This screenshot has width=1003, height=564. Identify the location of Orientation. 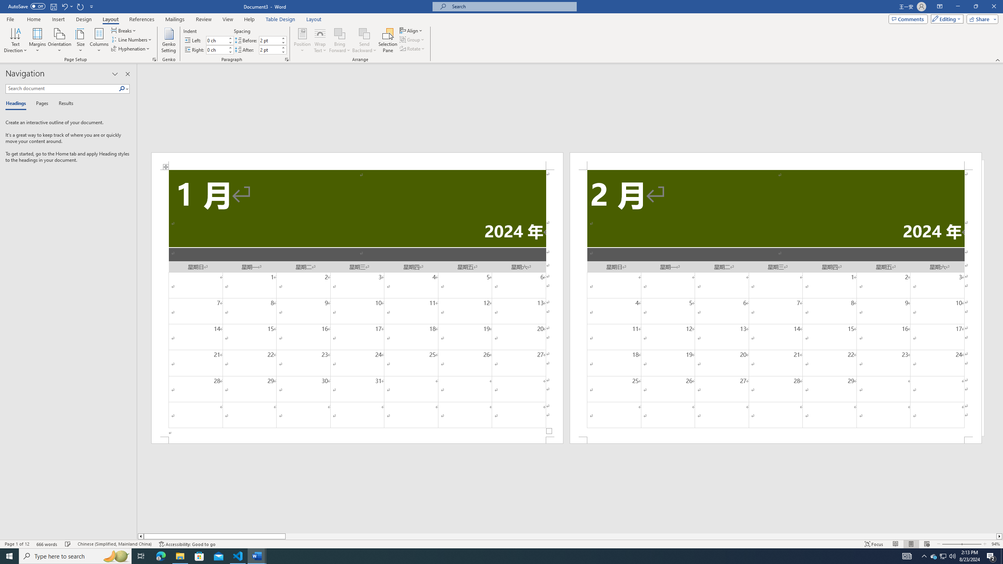
(60, 40).